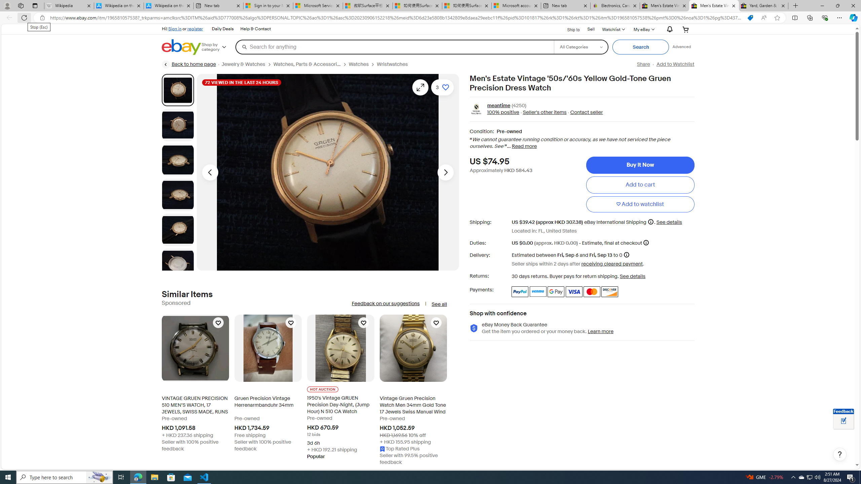 The width and height of the screenshot is (861, 484). What do you see at coordinates (591, 29) in the screenshot?
I see `Sell` at bounding box center [591, 29].